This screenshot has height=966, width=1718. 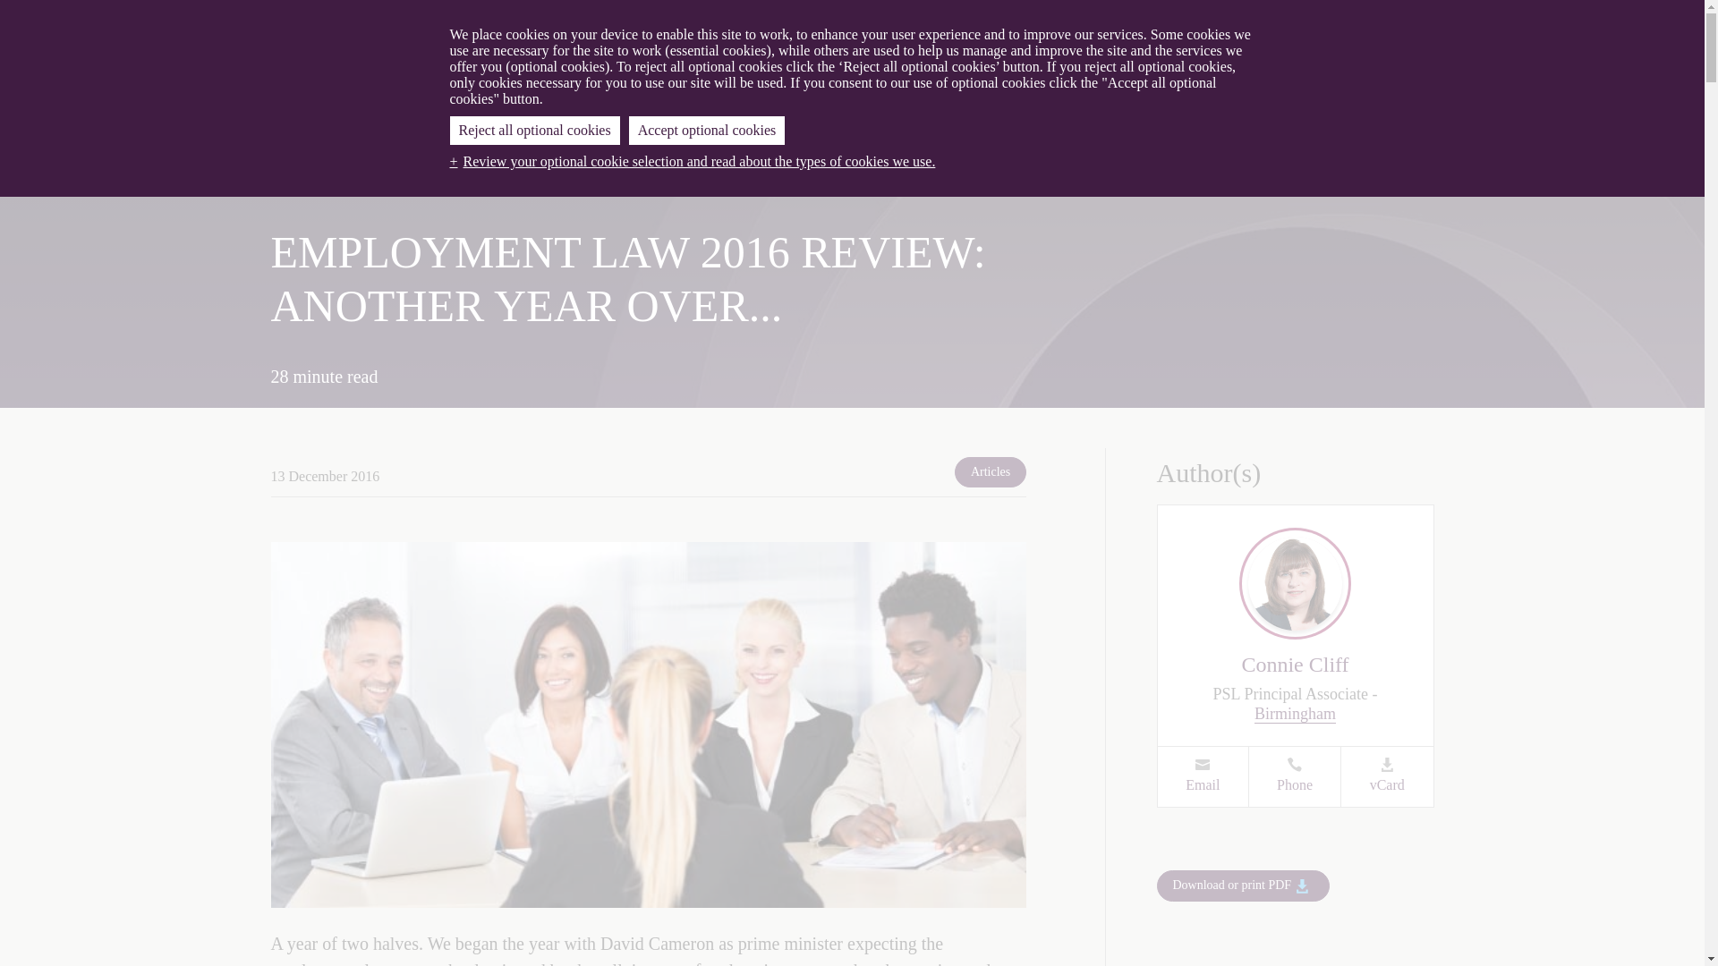 What do you see at coordinates (919, 157) in the screenshot?
I see `Global reach` at bounding box center [919, 157].